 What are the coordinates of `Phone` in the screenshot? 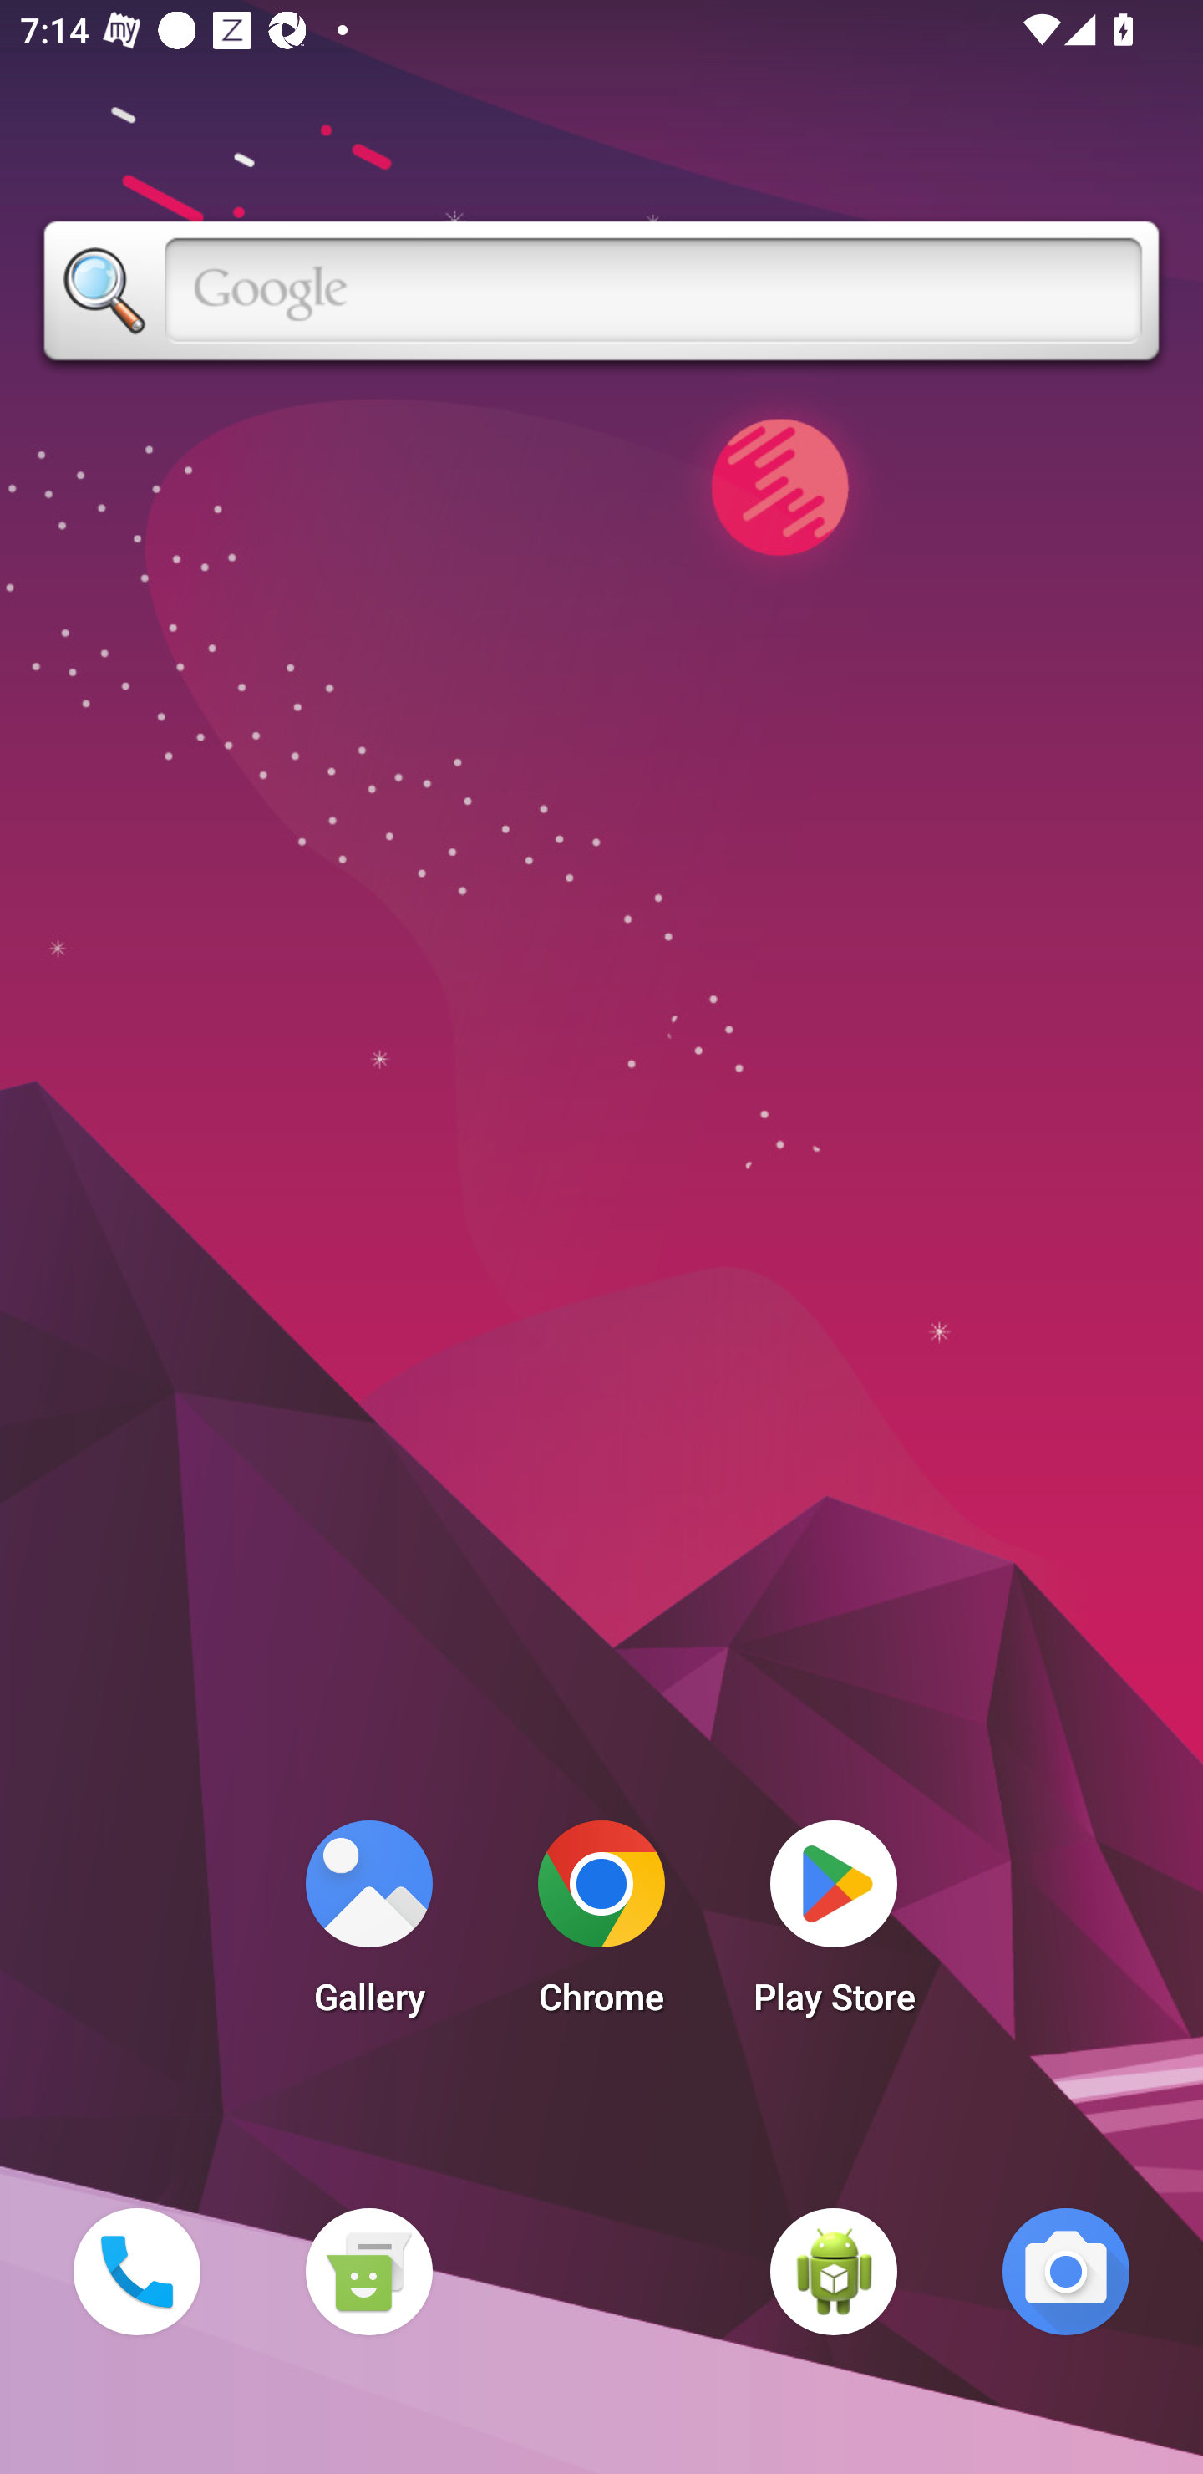 It's located at (136, 2271).